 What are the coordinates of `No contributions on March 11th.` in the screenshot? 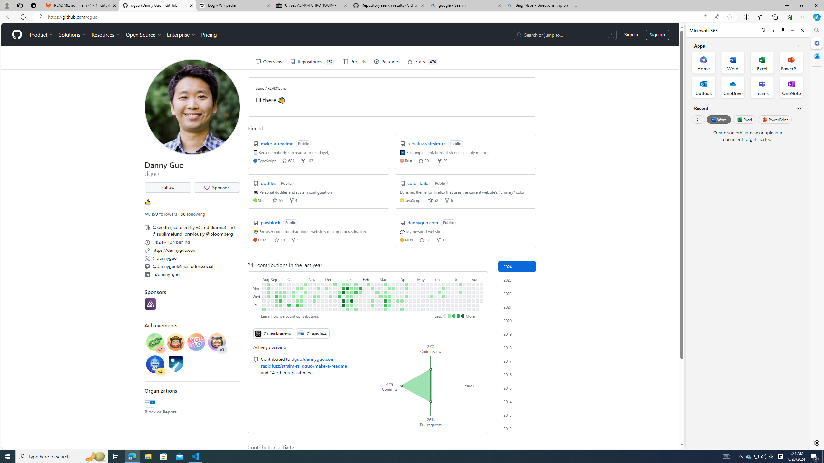 It's located at (386, 288).